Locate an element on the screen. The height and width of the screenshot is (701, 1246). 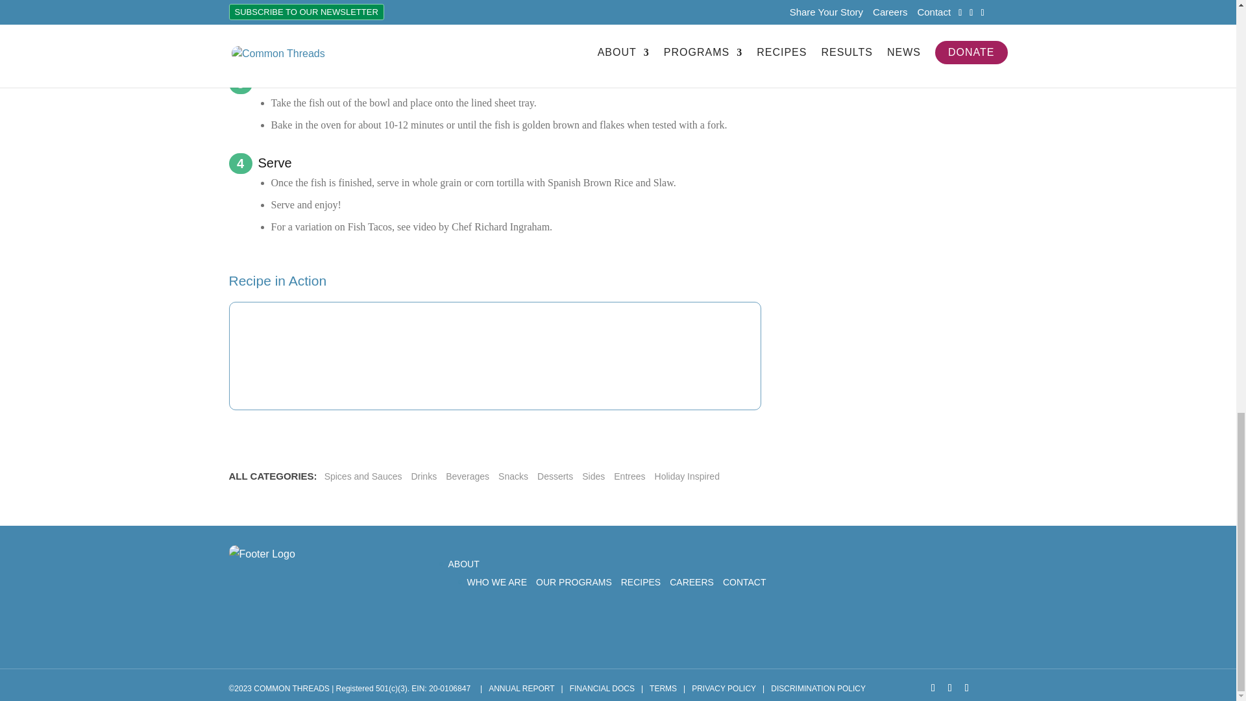
Snacks is located at coordinates (513, 476).